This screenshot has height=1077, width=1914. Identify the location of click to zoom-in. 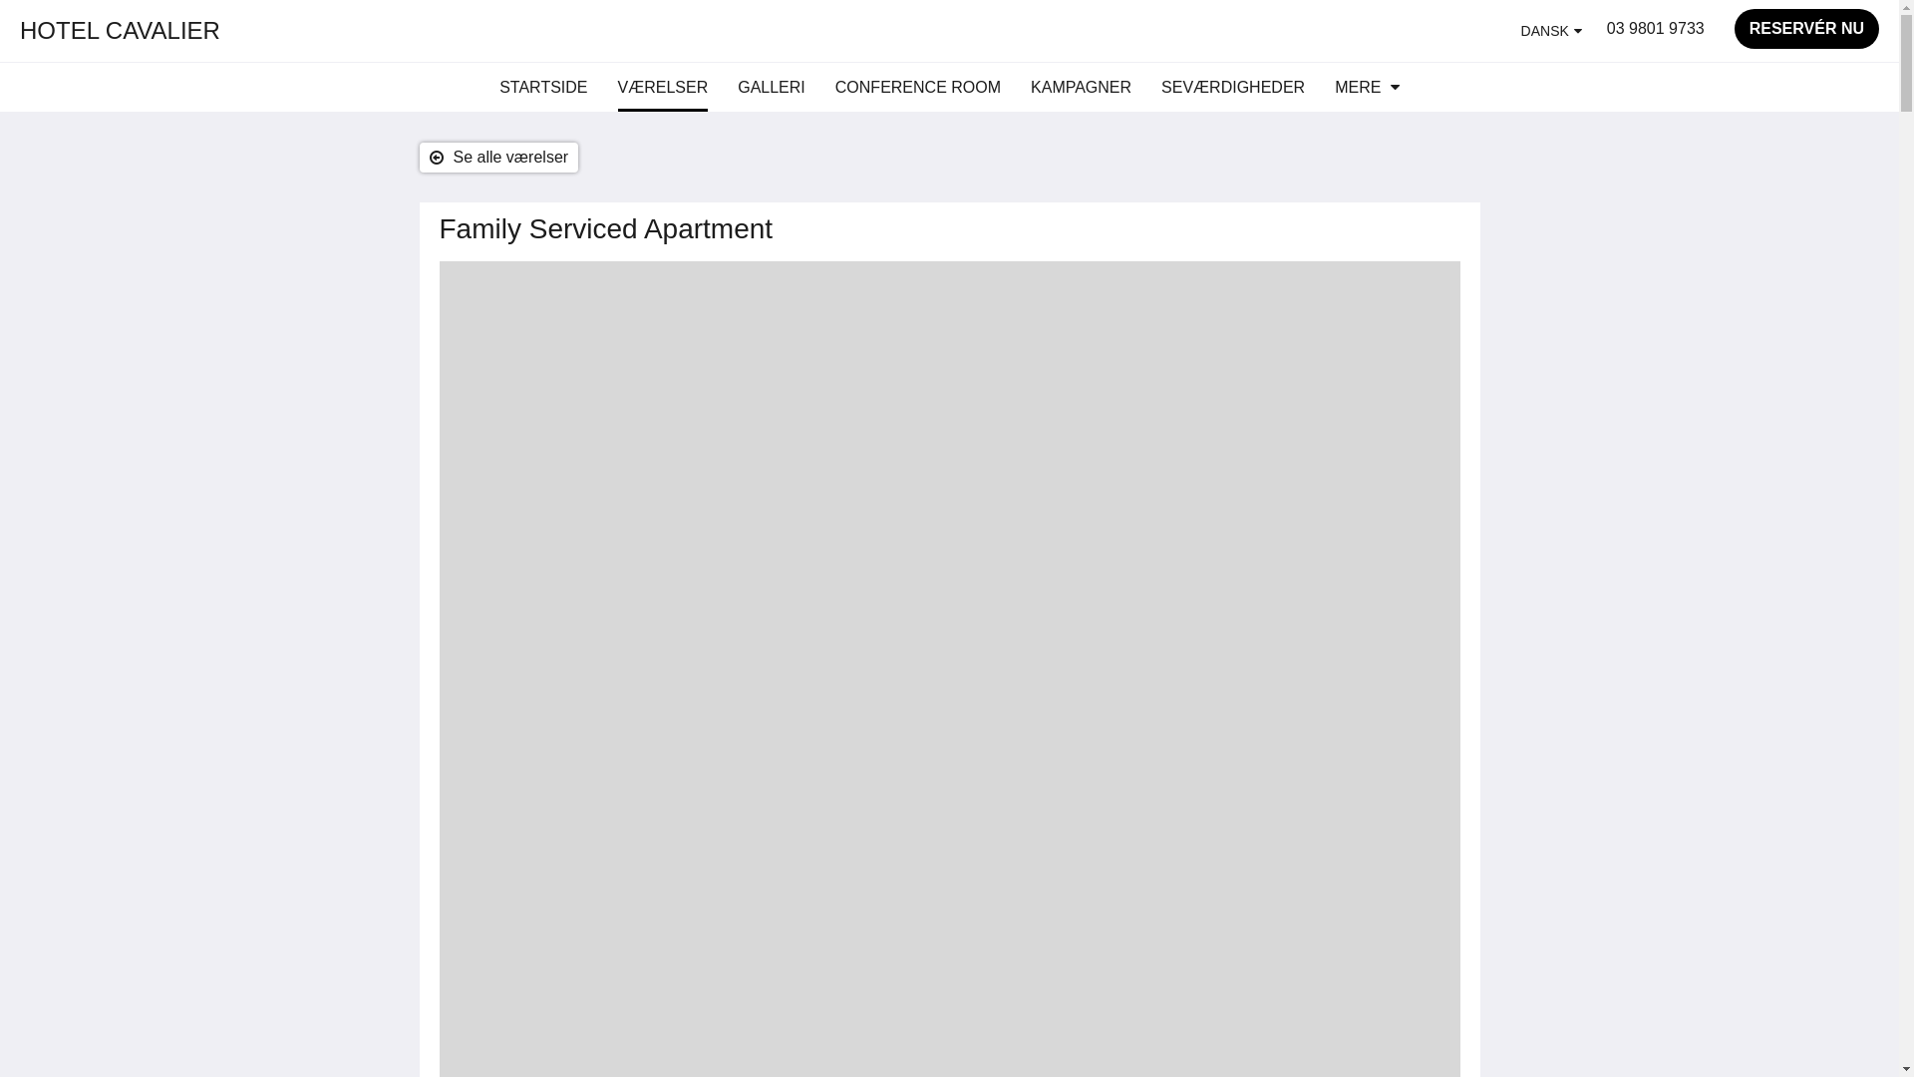
(949, 860).